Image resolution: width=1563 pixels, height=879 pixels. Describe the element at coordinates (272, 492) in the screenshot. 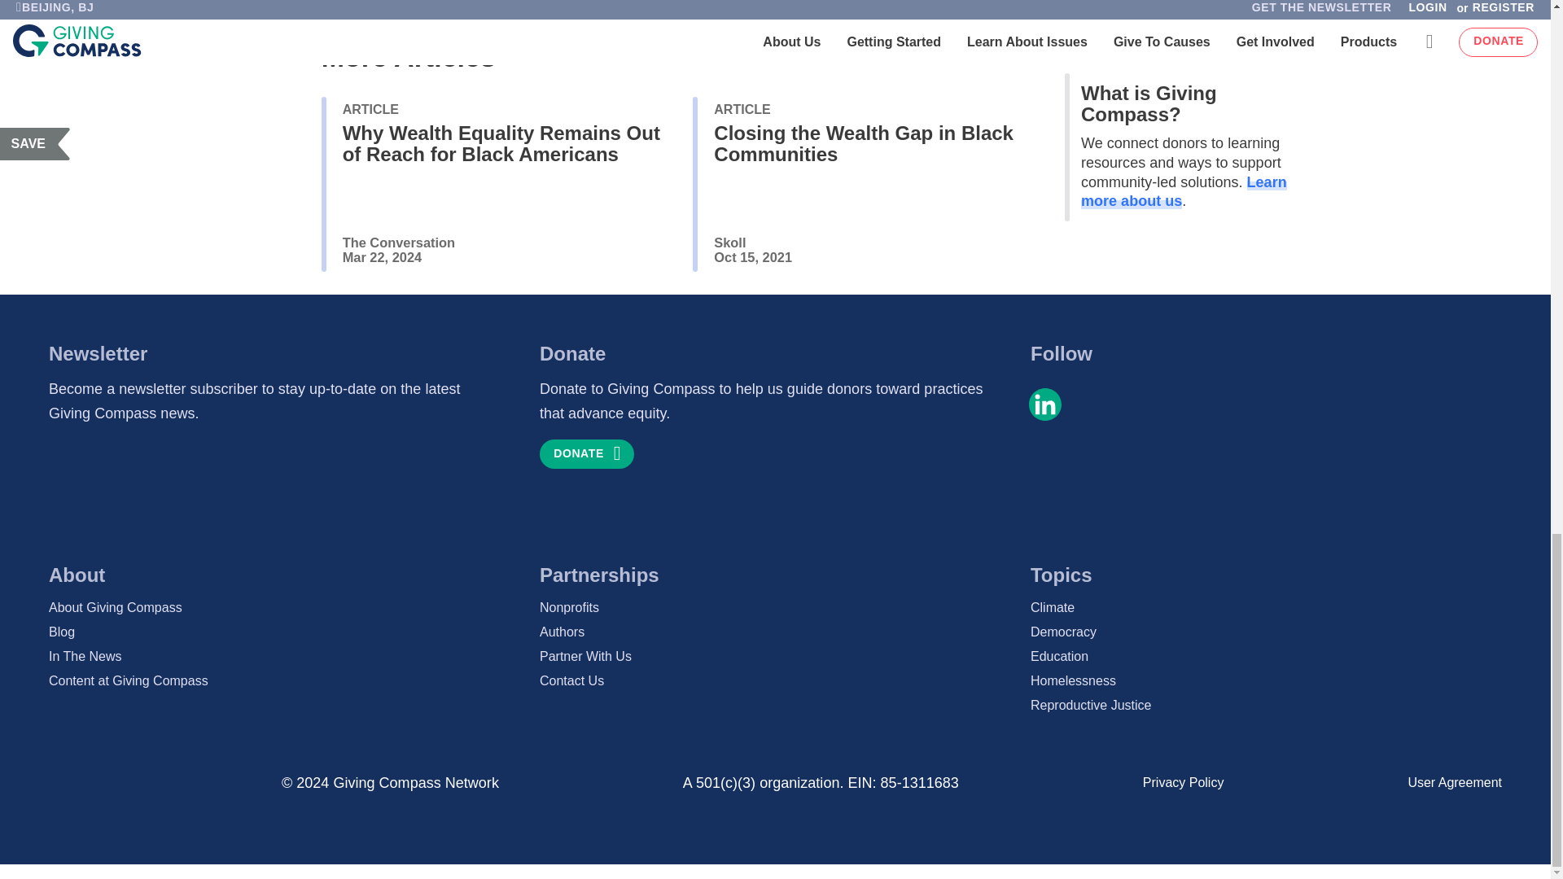

I see `Form 0` at that location.